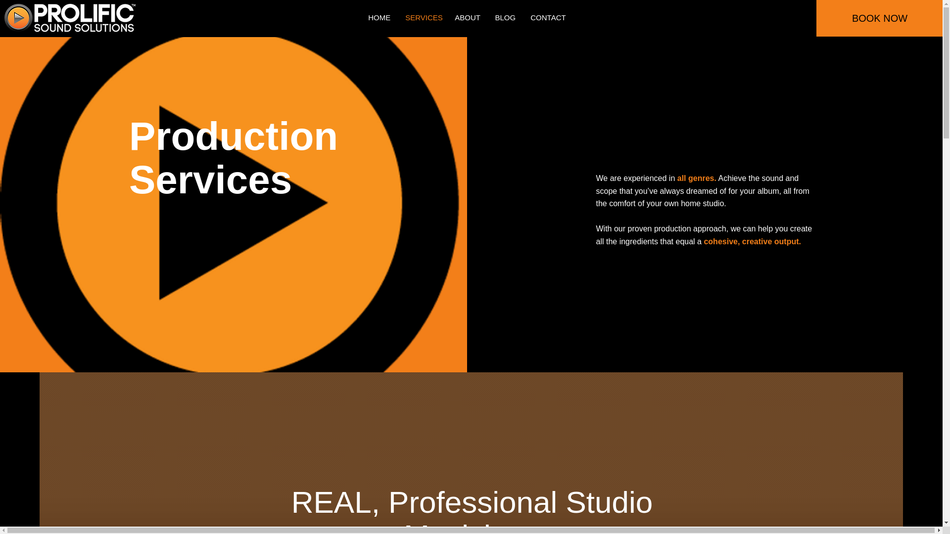 The image size is (950, 534). What do you see at coordinates (505, 17) in the screenshot?
I see `BLOG` at bounding box center [505, 17].